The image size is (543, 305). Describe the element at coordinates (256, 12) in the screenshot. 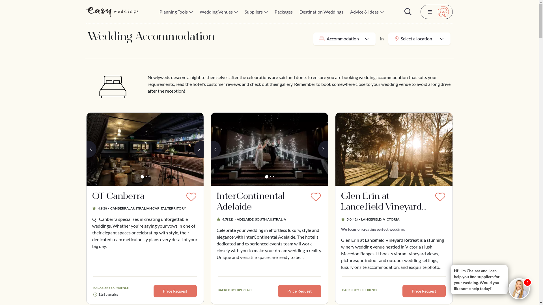

I see `Suppliers` at that location.